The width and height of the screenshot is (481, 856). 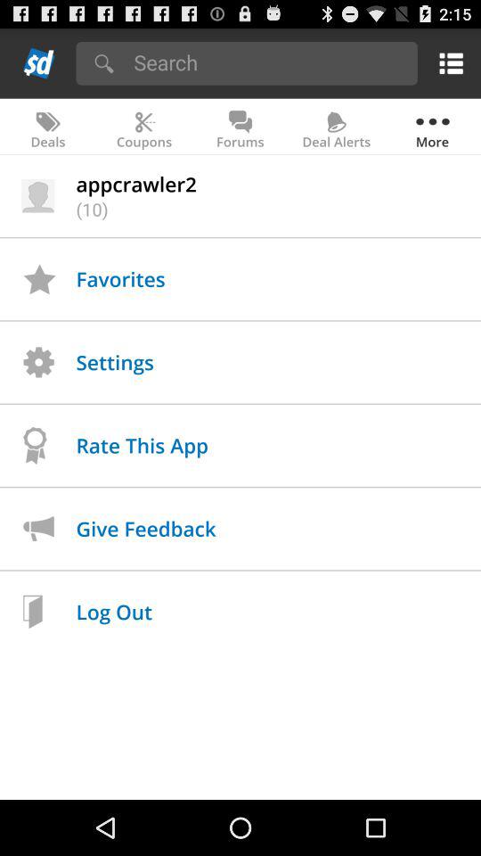 I want to click on click on dollors, so click(x=39, y=62).